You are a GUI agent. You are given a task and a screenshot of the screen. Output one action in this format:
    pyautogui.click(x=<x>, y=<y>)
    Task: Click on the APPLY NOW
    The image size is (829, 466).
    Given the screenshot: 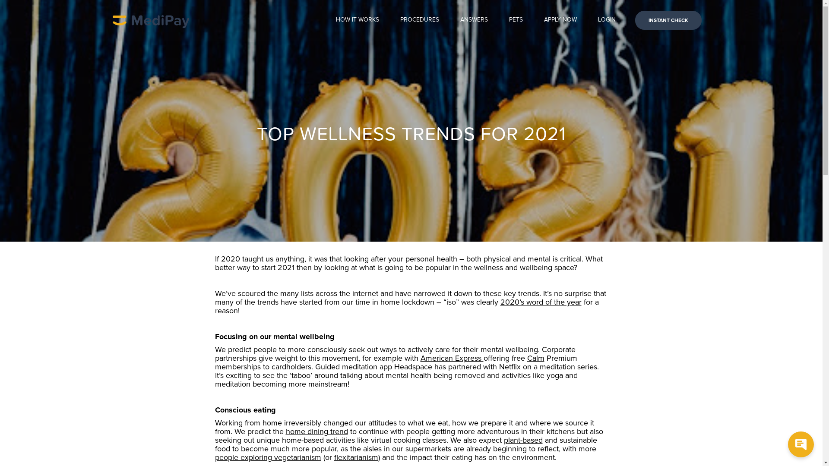 What is the action you would take?
    pyautogui.click(x=560, y=20)
    